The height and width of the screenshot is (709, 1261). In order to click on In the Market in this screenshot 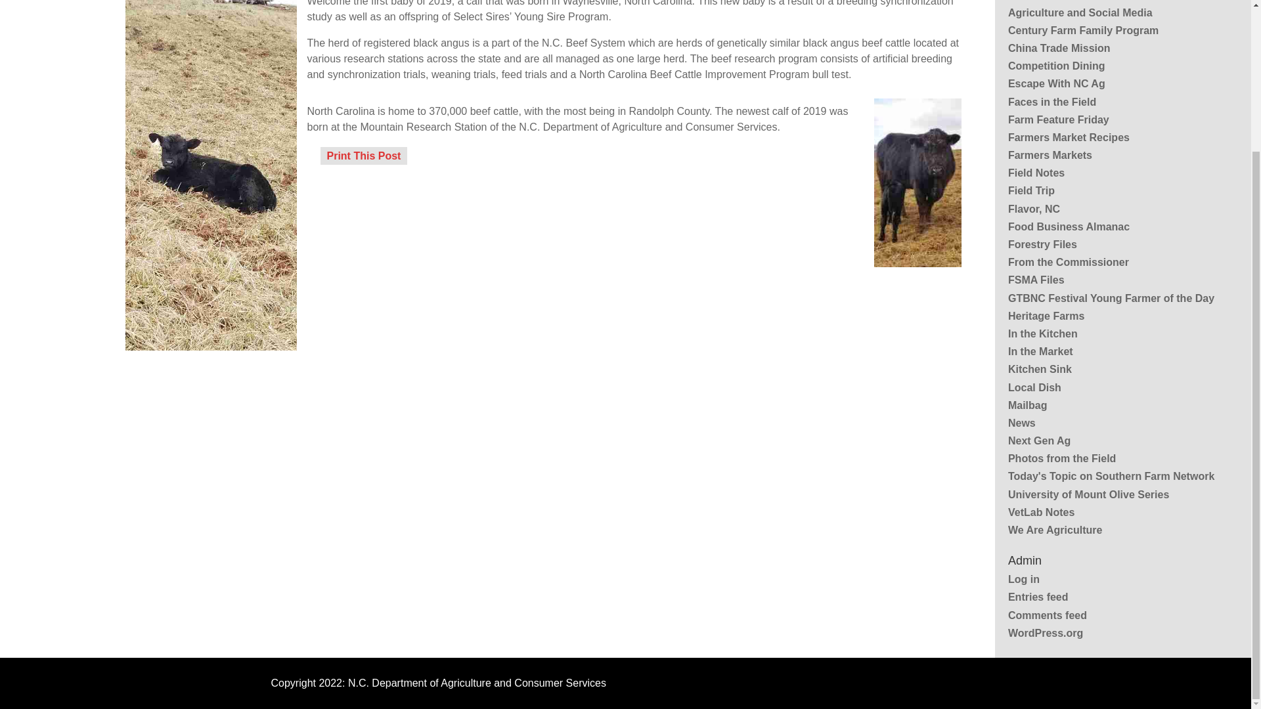, I will do `click(1040, 352)`.